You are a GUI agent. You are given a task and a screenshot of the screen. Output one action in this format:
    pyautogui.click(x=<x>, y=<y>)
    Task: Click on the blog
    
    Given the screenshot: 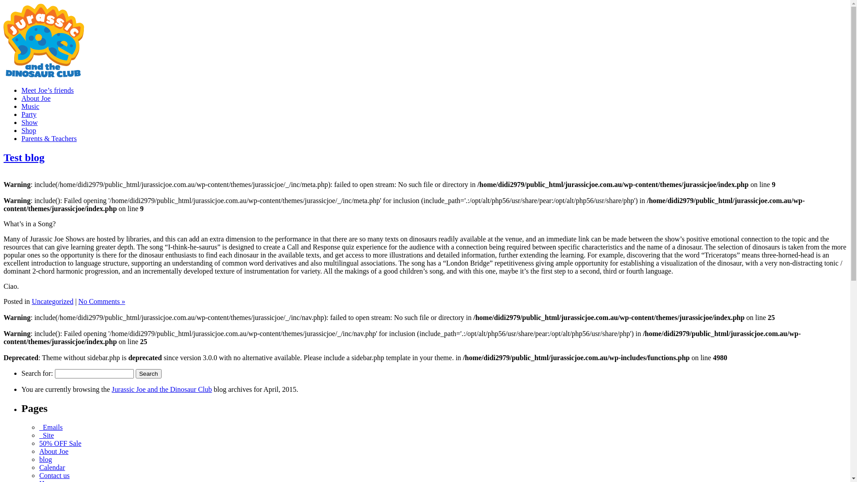 What is the action you would take?
    pyautogui.click(x=46, y=460)
    